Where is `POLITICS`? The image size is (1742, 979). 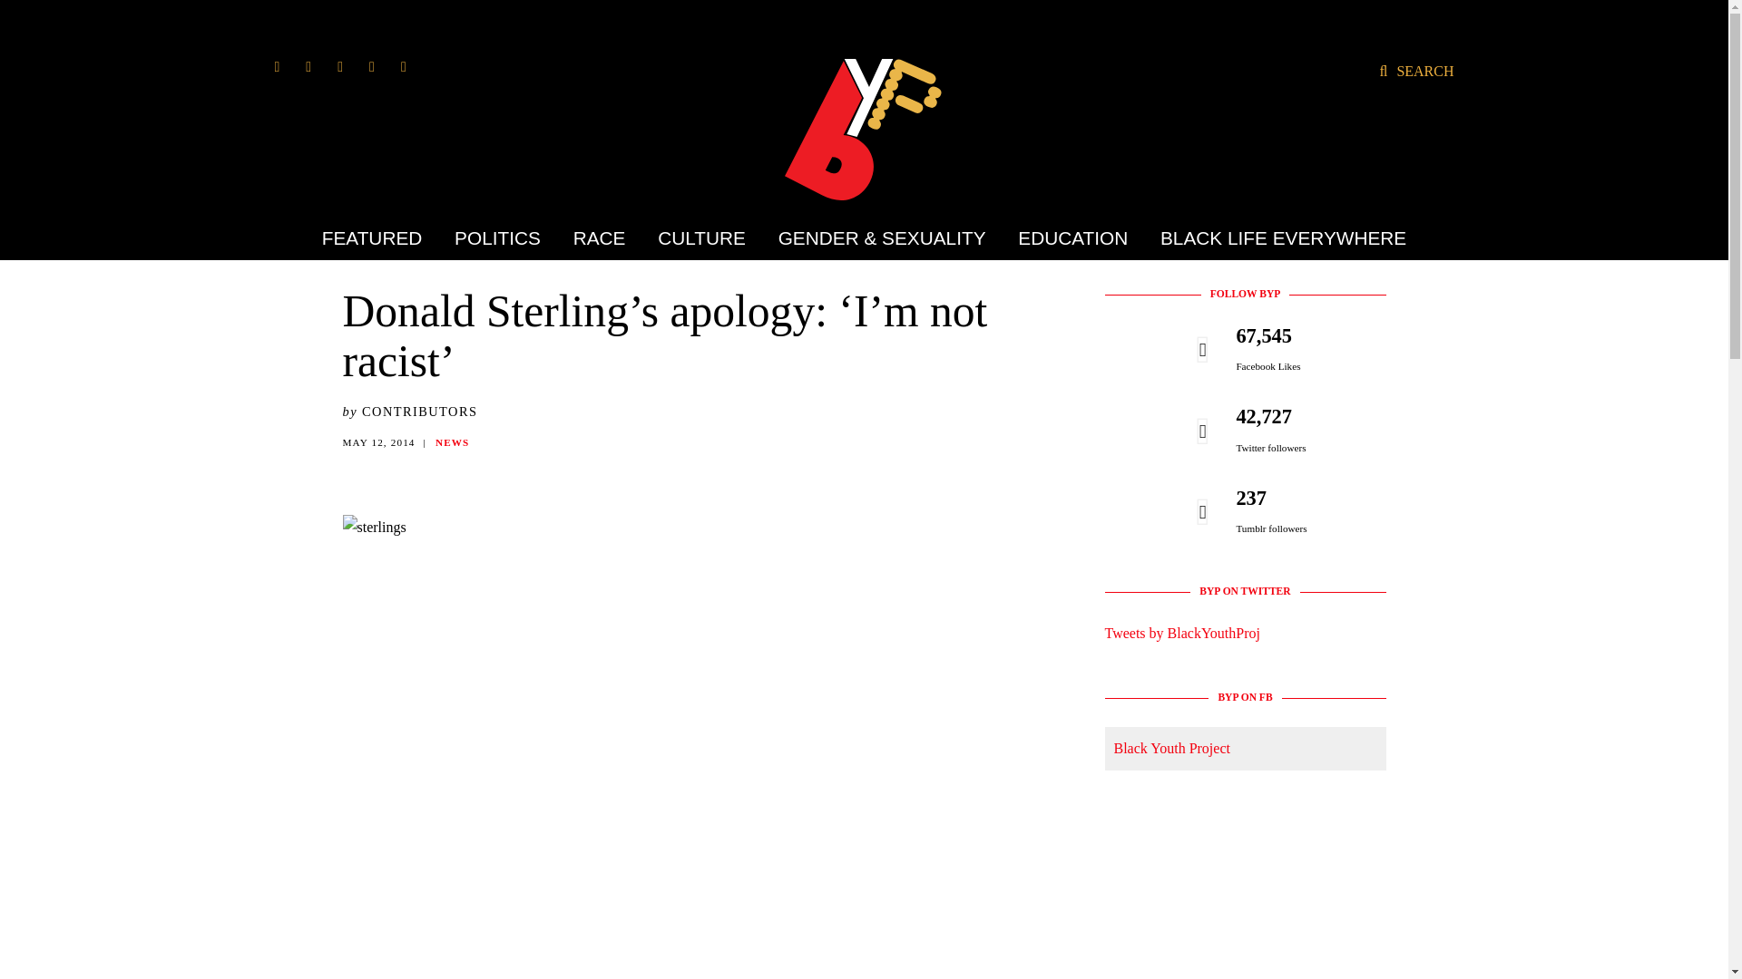 POLITICS is located at coordinates (497, 237).